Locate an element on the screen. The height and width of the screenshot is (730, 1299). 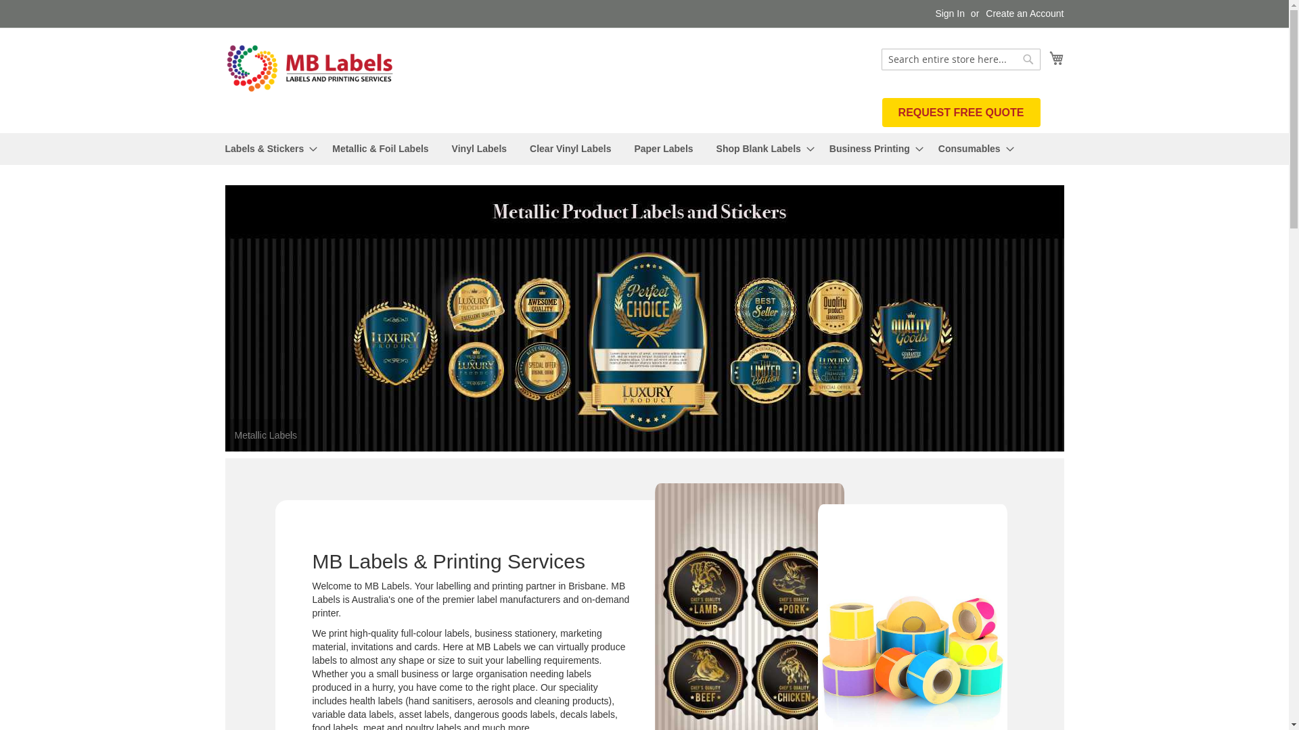
Metallic Labels is located at coordinates (644, 318).